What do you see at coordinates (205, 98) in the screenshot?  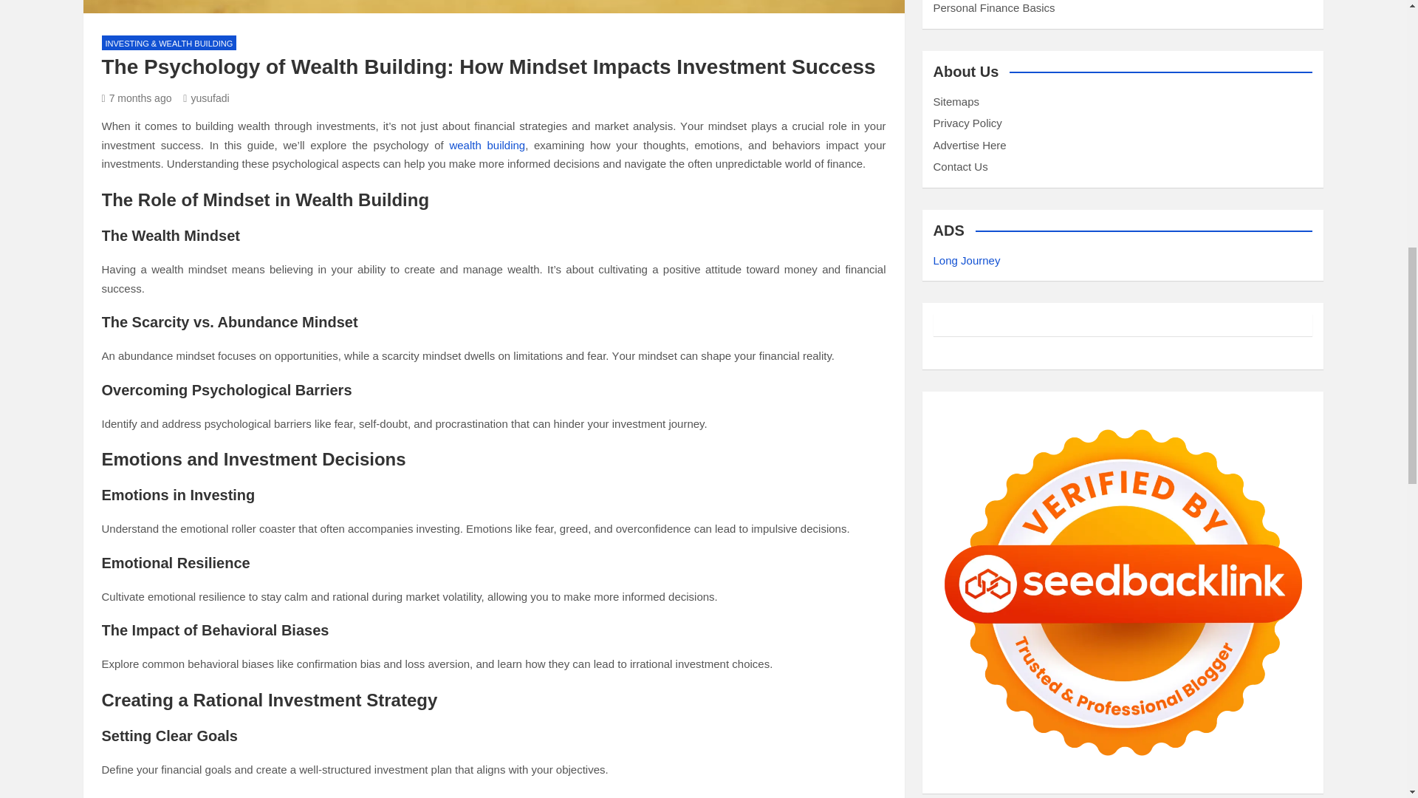 I see `yusufadi` at bounding box center [205, 98].